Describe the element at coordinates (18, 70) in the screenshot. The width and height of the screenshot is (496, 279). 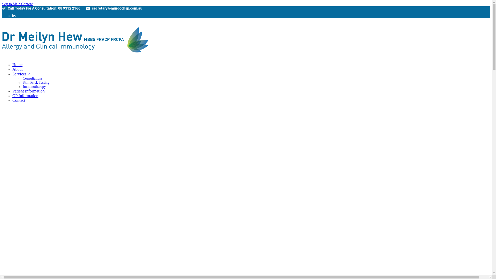
I see `About` at that location.